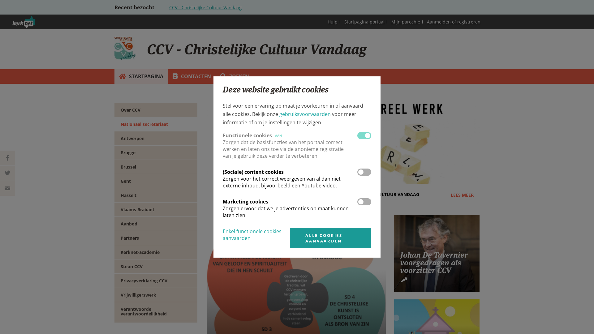  I want to click on Johan De Tavernier voorgedragen als voorzitter CCV, so click(434, 263).